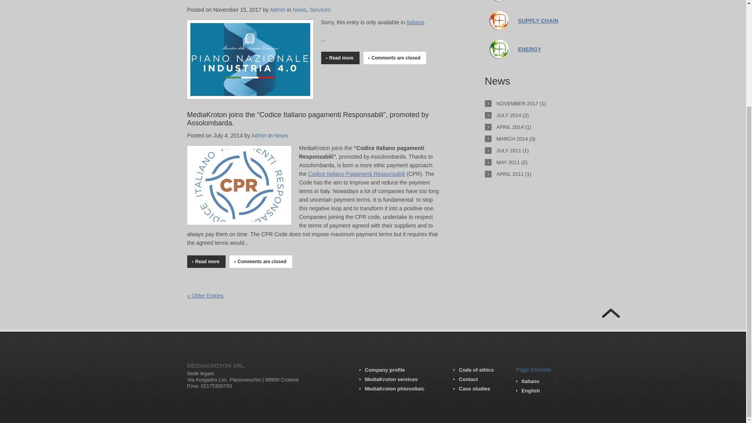  I want to click on Posts by admin, so click(259, 136).